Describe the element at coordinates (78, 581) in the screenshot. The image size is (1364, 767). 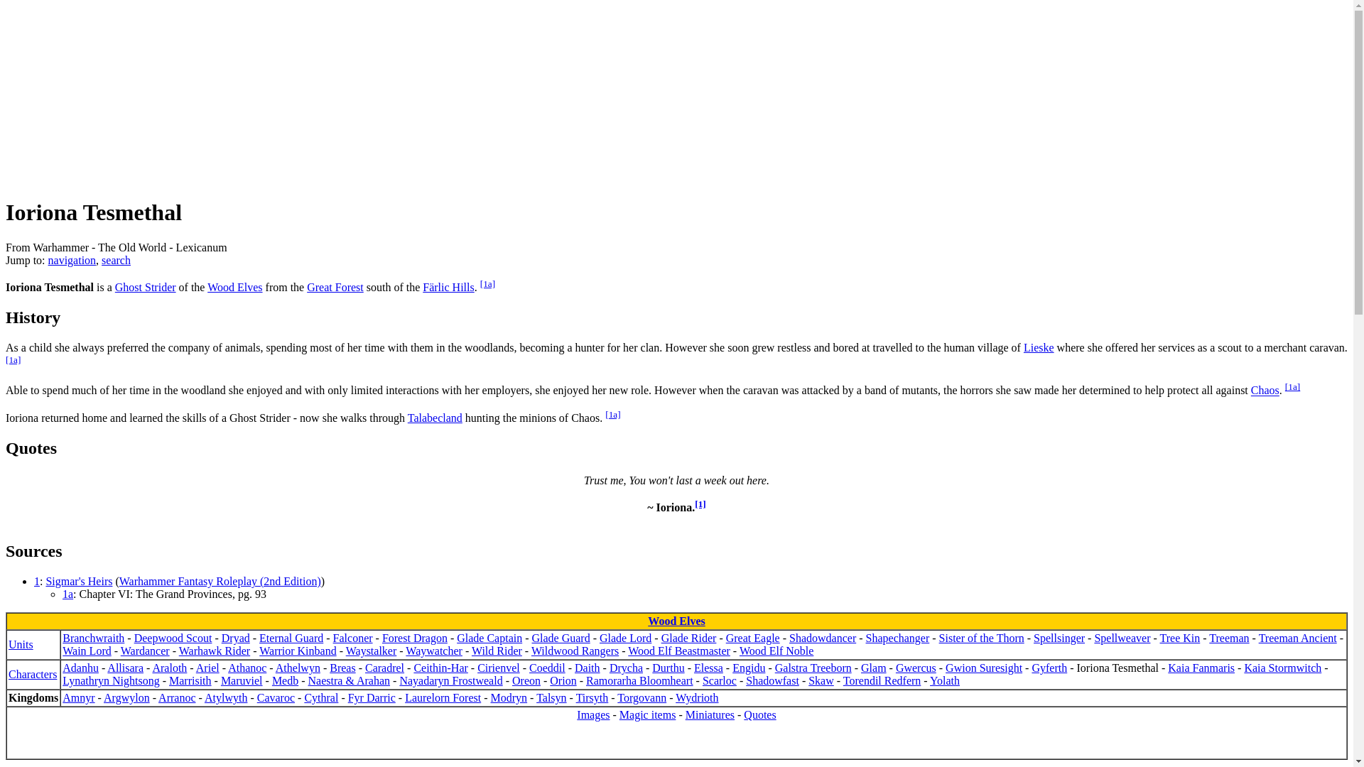
I see `Sigmar's Heirs` at that location.